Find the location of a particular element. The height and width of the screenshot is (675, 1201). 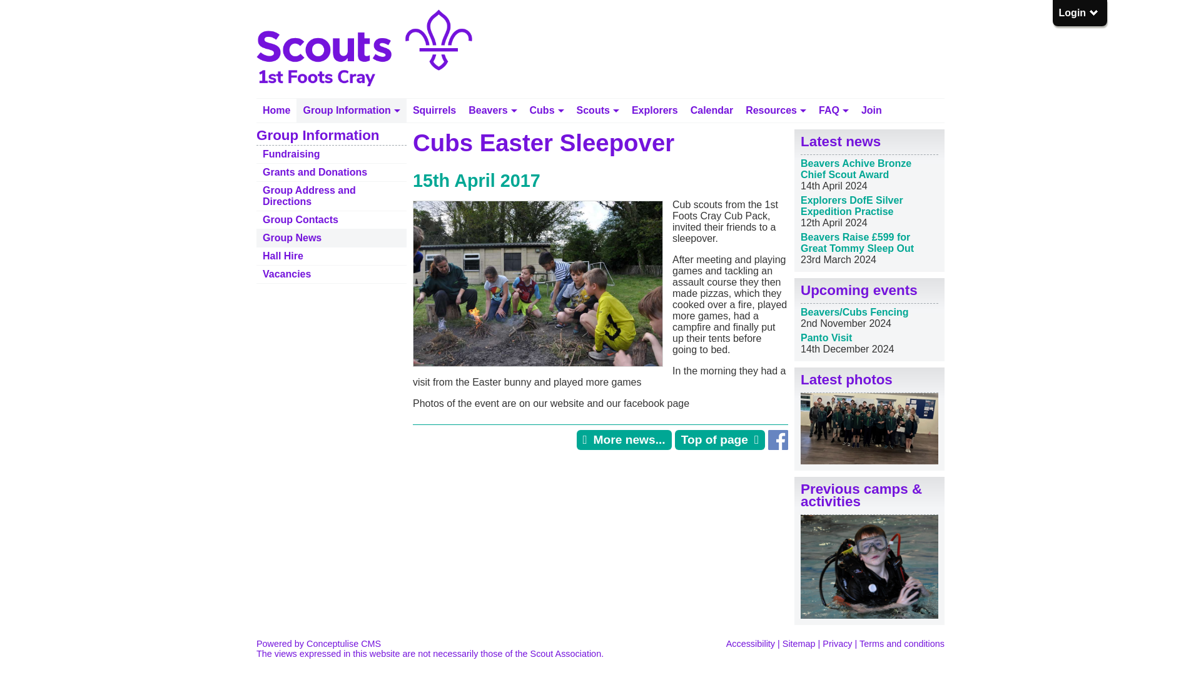

Website privacy statement is located at coordinates (837, 643).